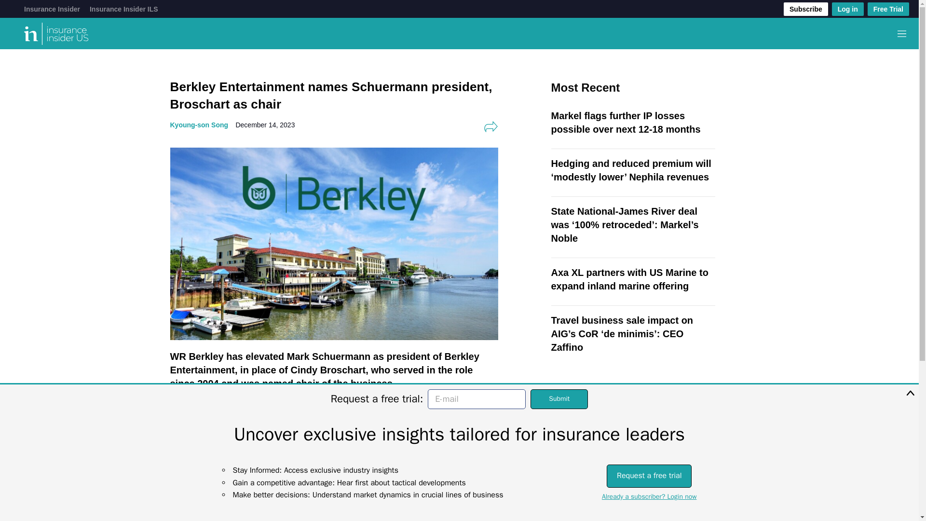 This screenshot has width=926, height=521. What do you see at coordinates (848, 9) in the screenshot?
I see `Log in` at bounding box center [848, 9].